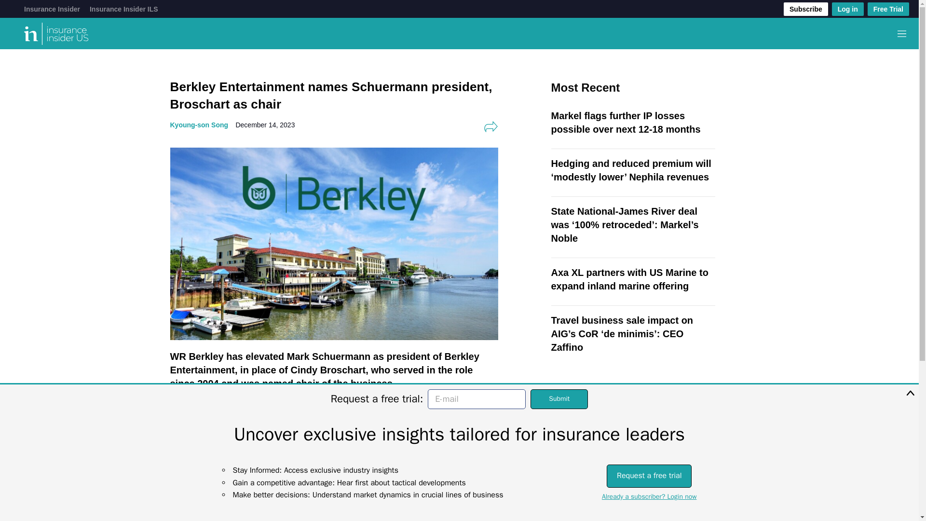 This screenshot has width=926, height=521. What do you see at coordinates (848, 9) in the screenshot?
I see `Log in` at bounding box center [848, 9].